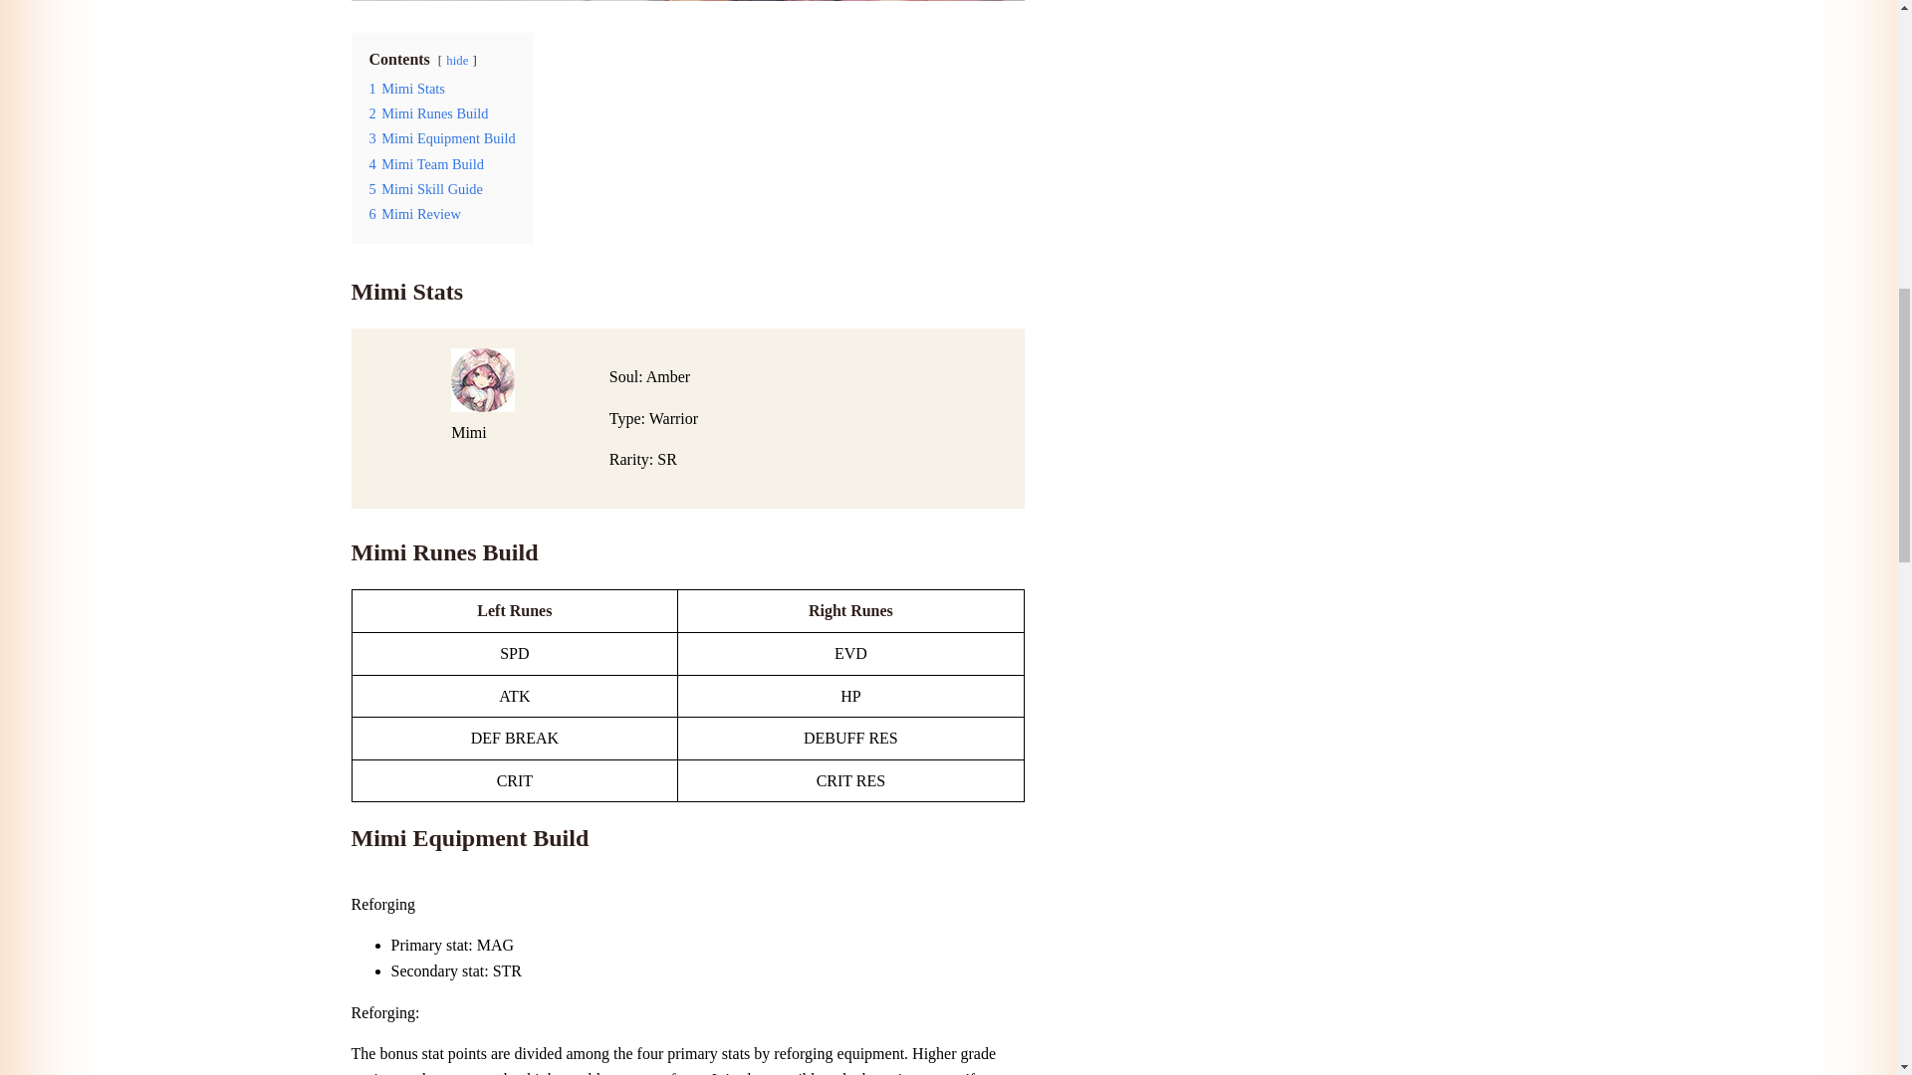 This screenshot has height=1075, width=1912. Describe the element at coordinates (426, 163) in the screenshot. I see `4 Mimi Team Build` at that location.